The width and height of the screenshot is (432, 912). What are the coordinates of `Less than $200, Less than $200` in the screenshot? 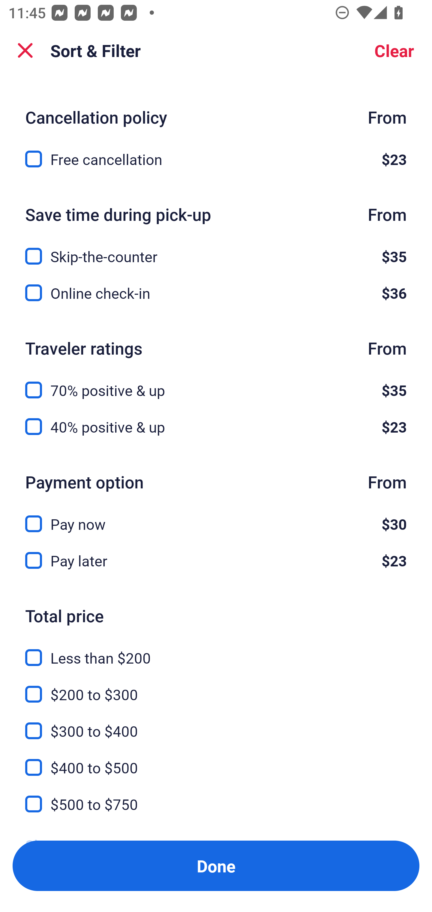 It's located at (216, 651).